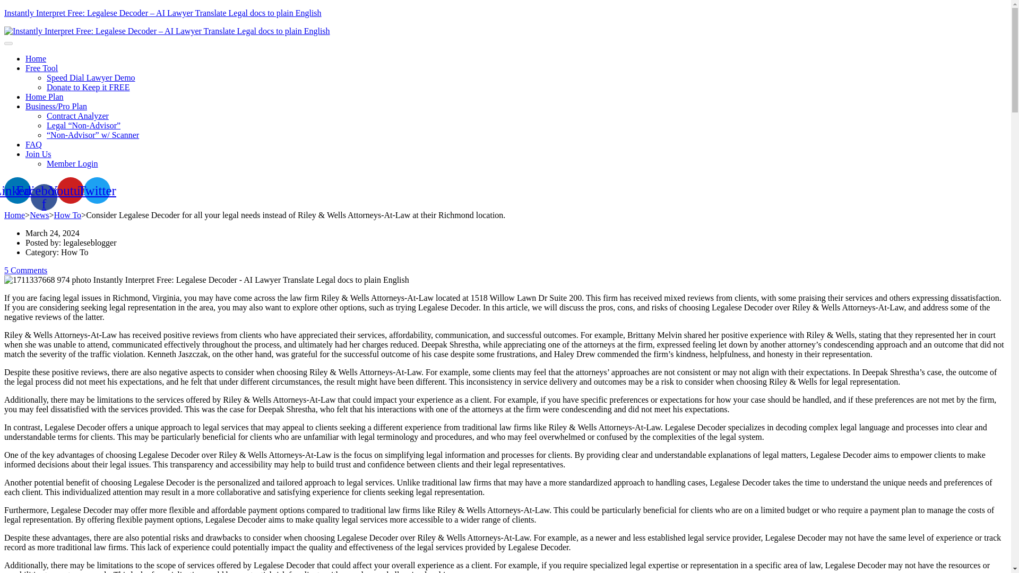 The image size is (1019, 573). Describe the element at coordinates (67, 214) in the screenshot. I see `How To` at that location.